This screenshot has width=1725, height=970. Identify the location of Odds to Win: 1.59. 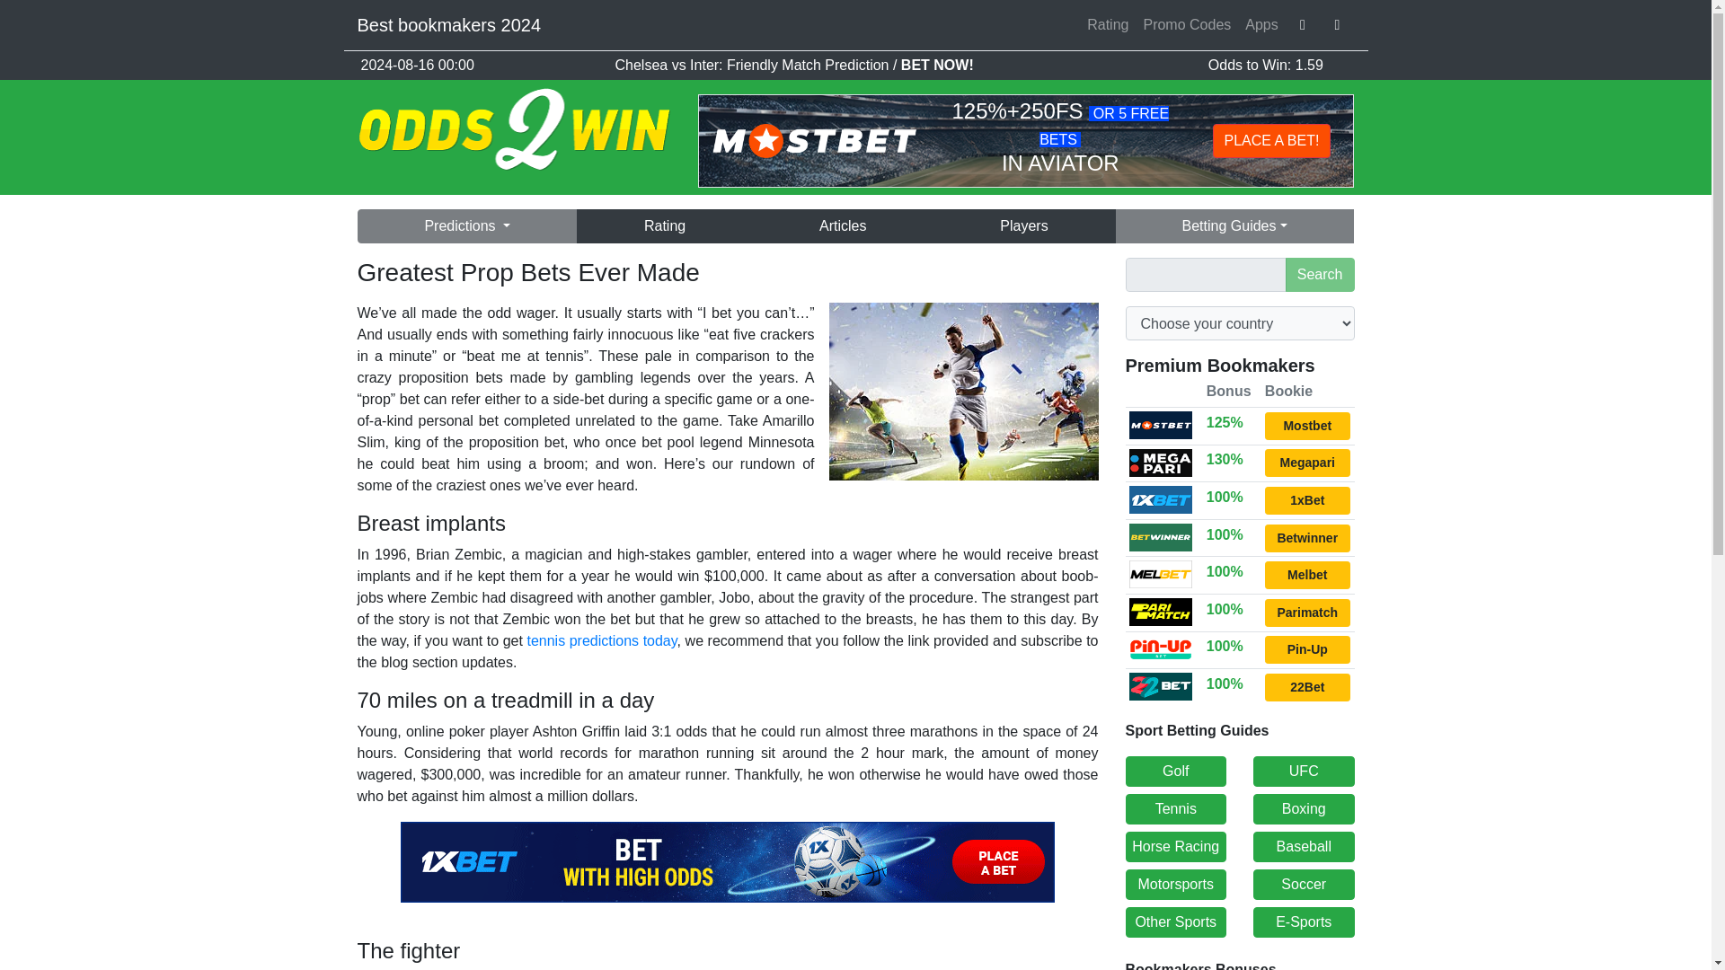
(1265, 65).